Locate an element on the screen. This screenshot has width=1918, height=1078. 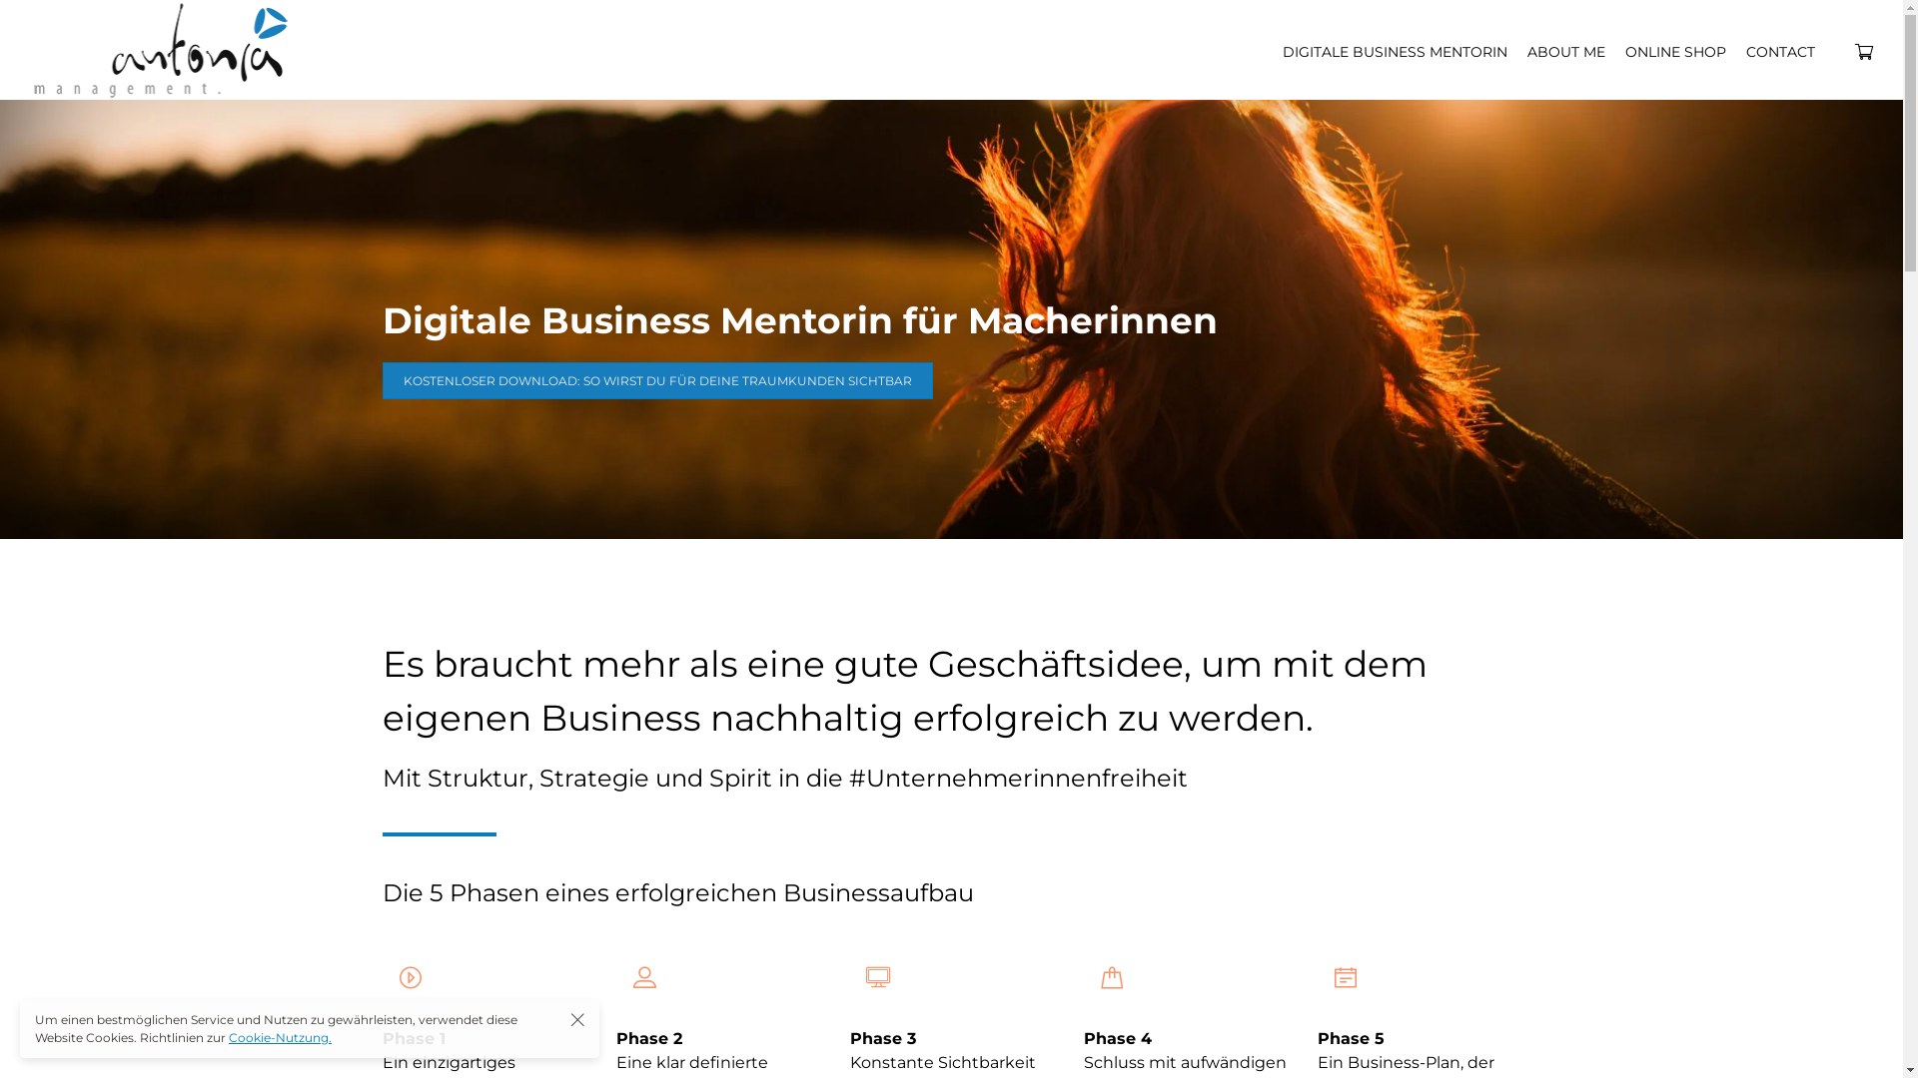
ONLINE SHOP is located at coordinates (1676, 52).